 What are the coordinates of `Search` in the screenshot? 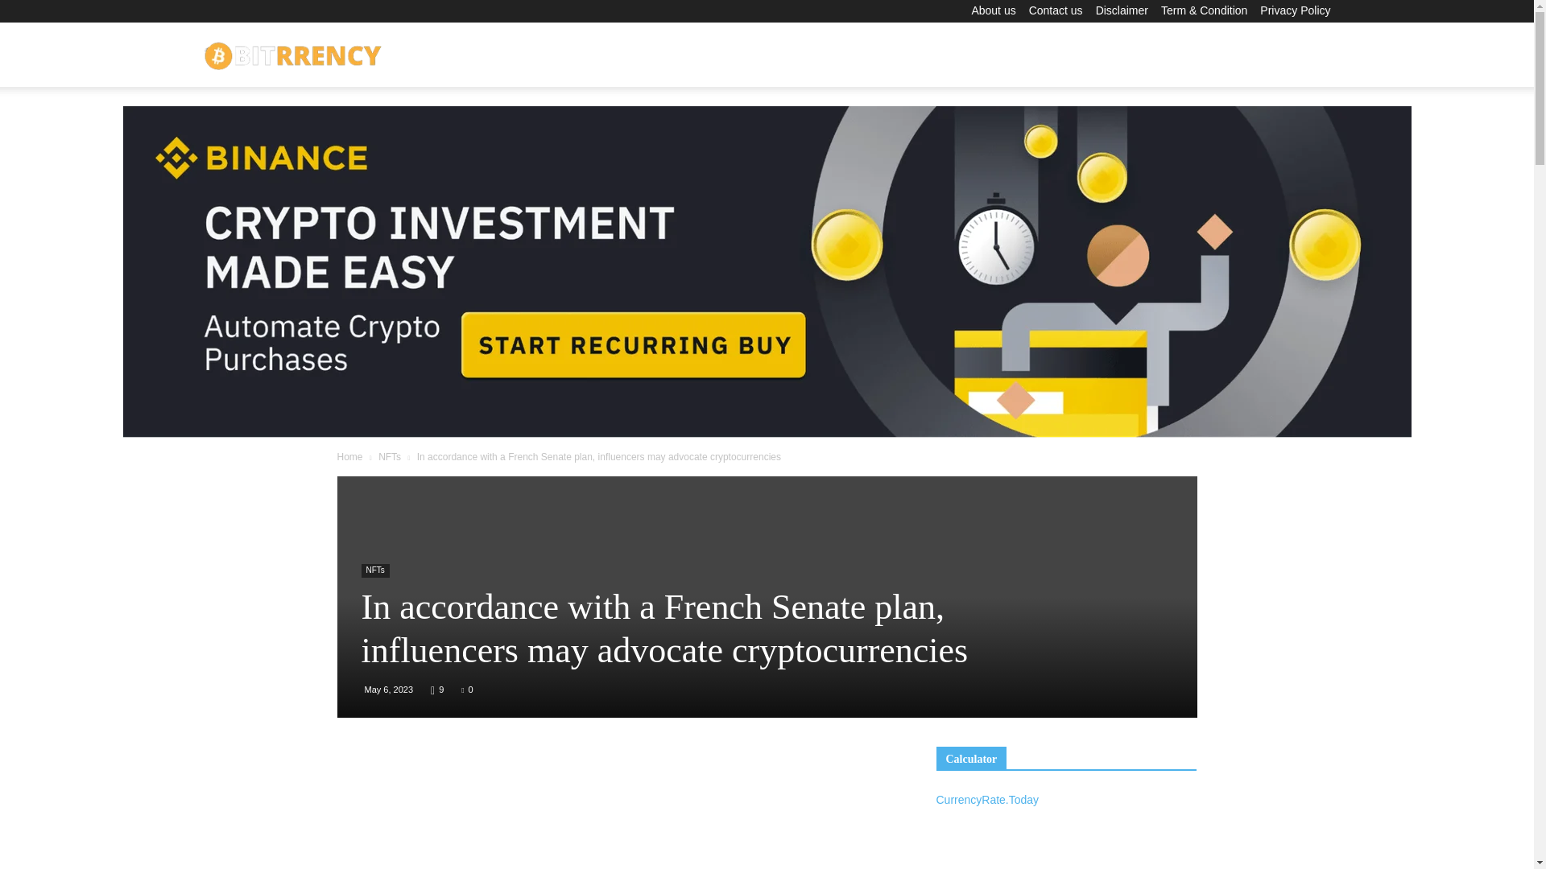 It's located at (1285, 132).